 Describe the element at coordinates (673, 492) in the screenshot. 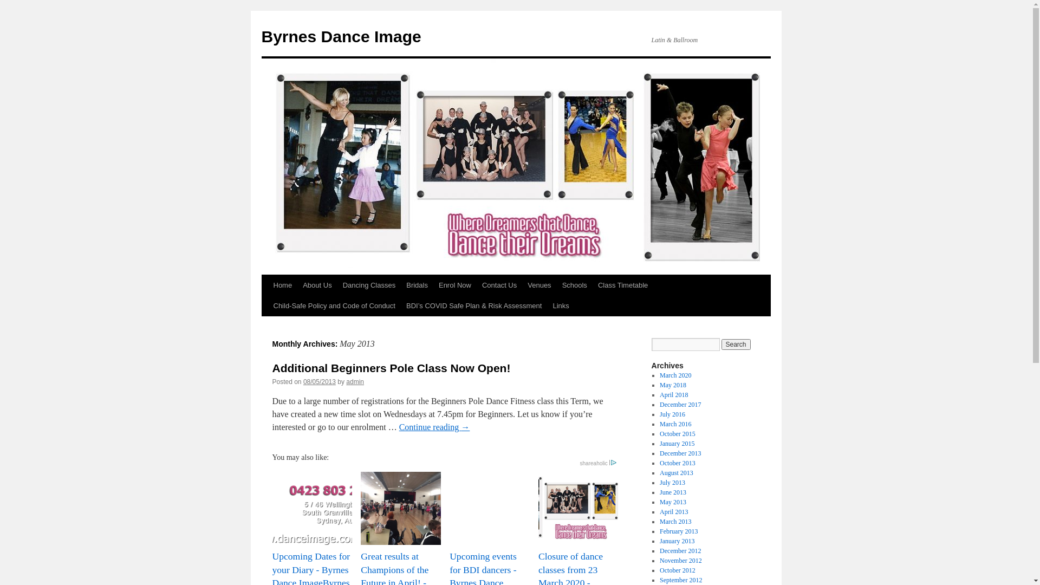

I see `June 2013` at that location.